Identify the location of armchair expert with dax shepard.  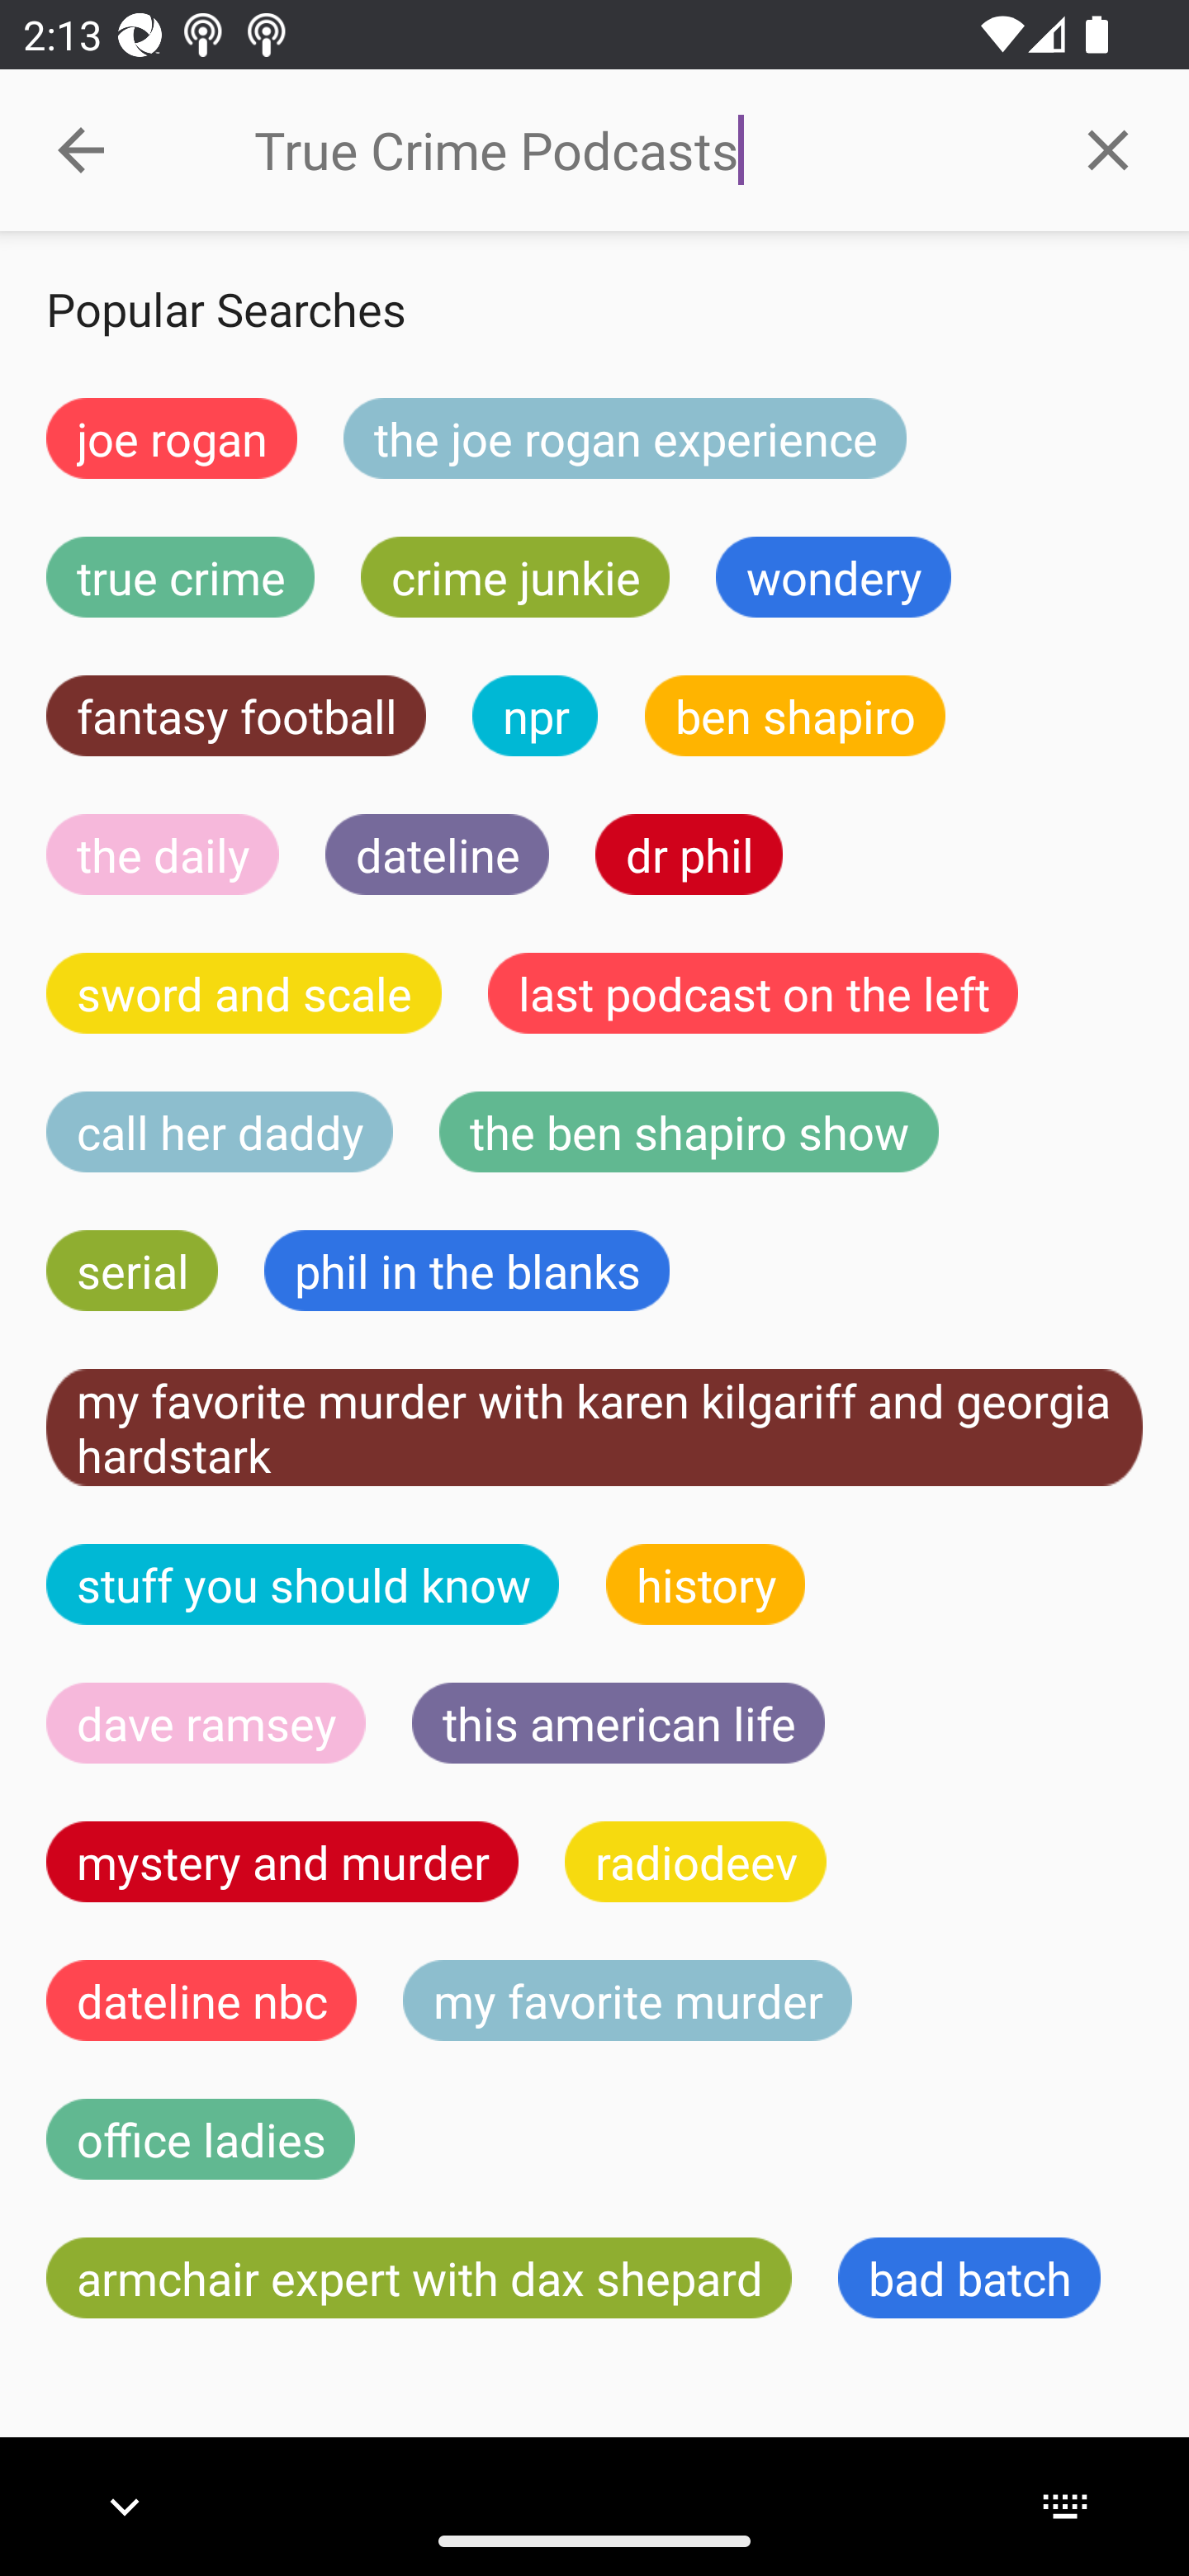
(419, 2279).